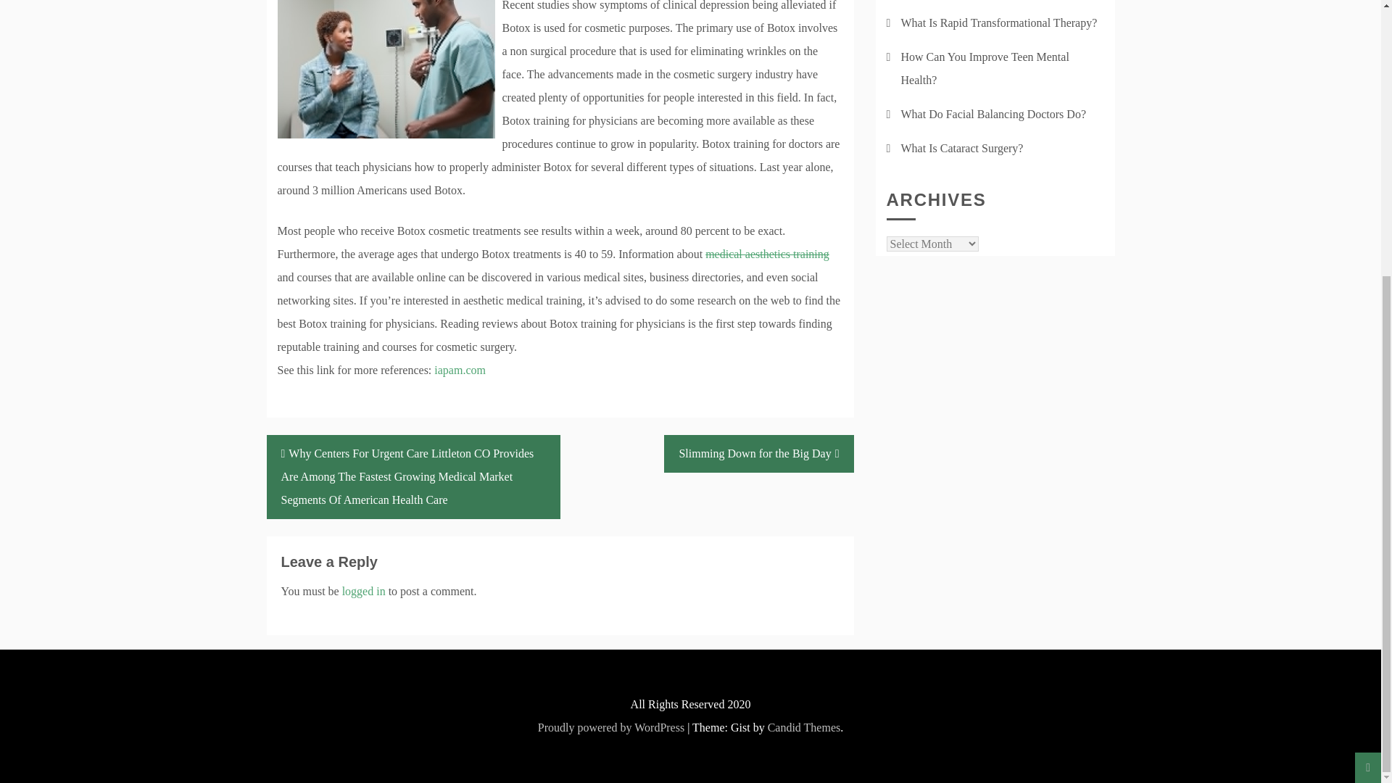 This screenshot has height=783, width=1392. What do you see at coordinates (993, 115) in the screenshot?
I see `What Do Facial Balancing Doctors Do?` at bounding box center [993, 115].